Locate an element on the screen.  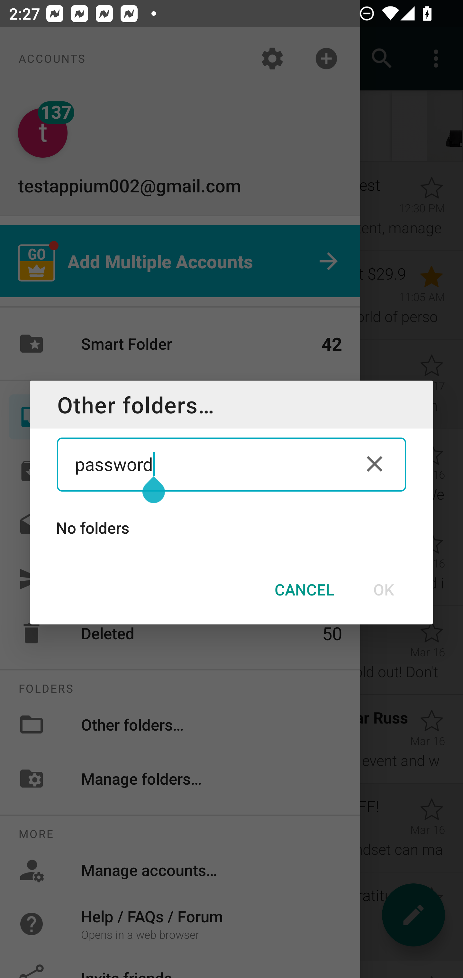
Cancel is located at coordinates (374, 464).